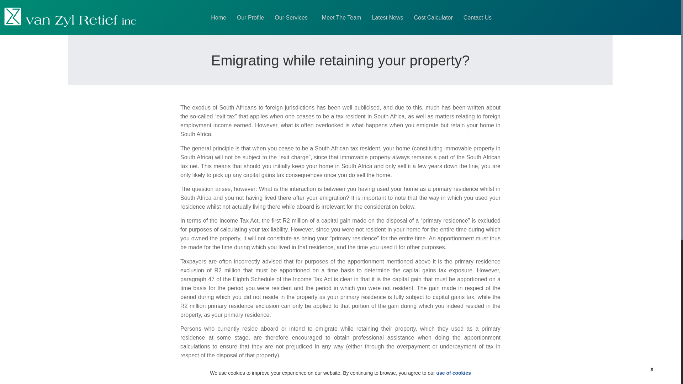 Image resolution: width=683 pixels, height=384 pixels. What do you see at coordinates (250, 18) in the screenshot?
I see `Our Profile` at bounding box center [250, 18].